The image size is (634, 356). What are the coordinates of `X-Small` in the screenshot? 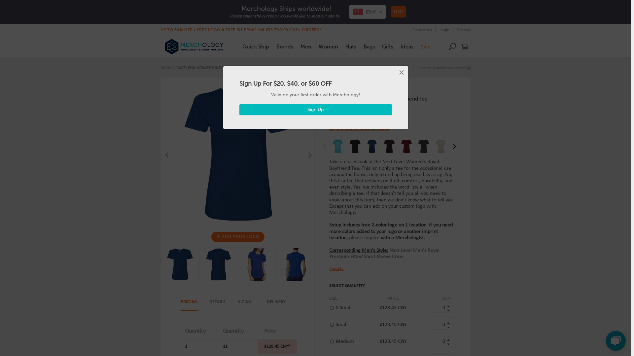 It's located at (350, 308).